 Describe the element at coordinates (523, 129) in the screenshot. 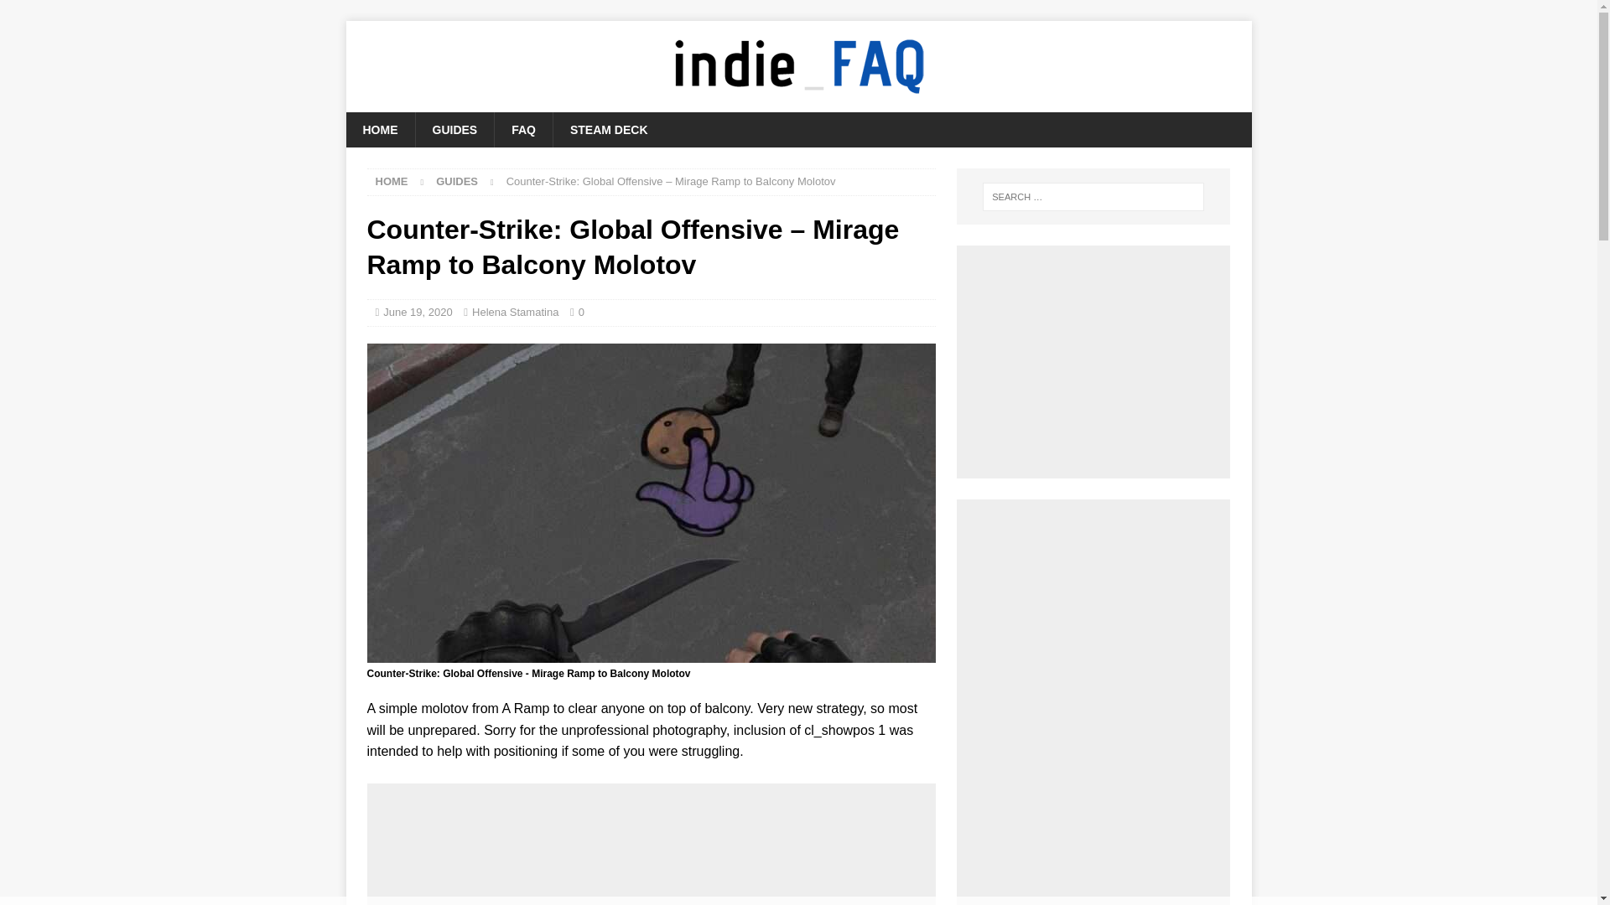

I see `FAQ` at that location.